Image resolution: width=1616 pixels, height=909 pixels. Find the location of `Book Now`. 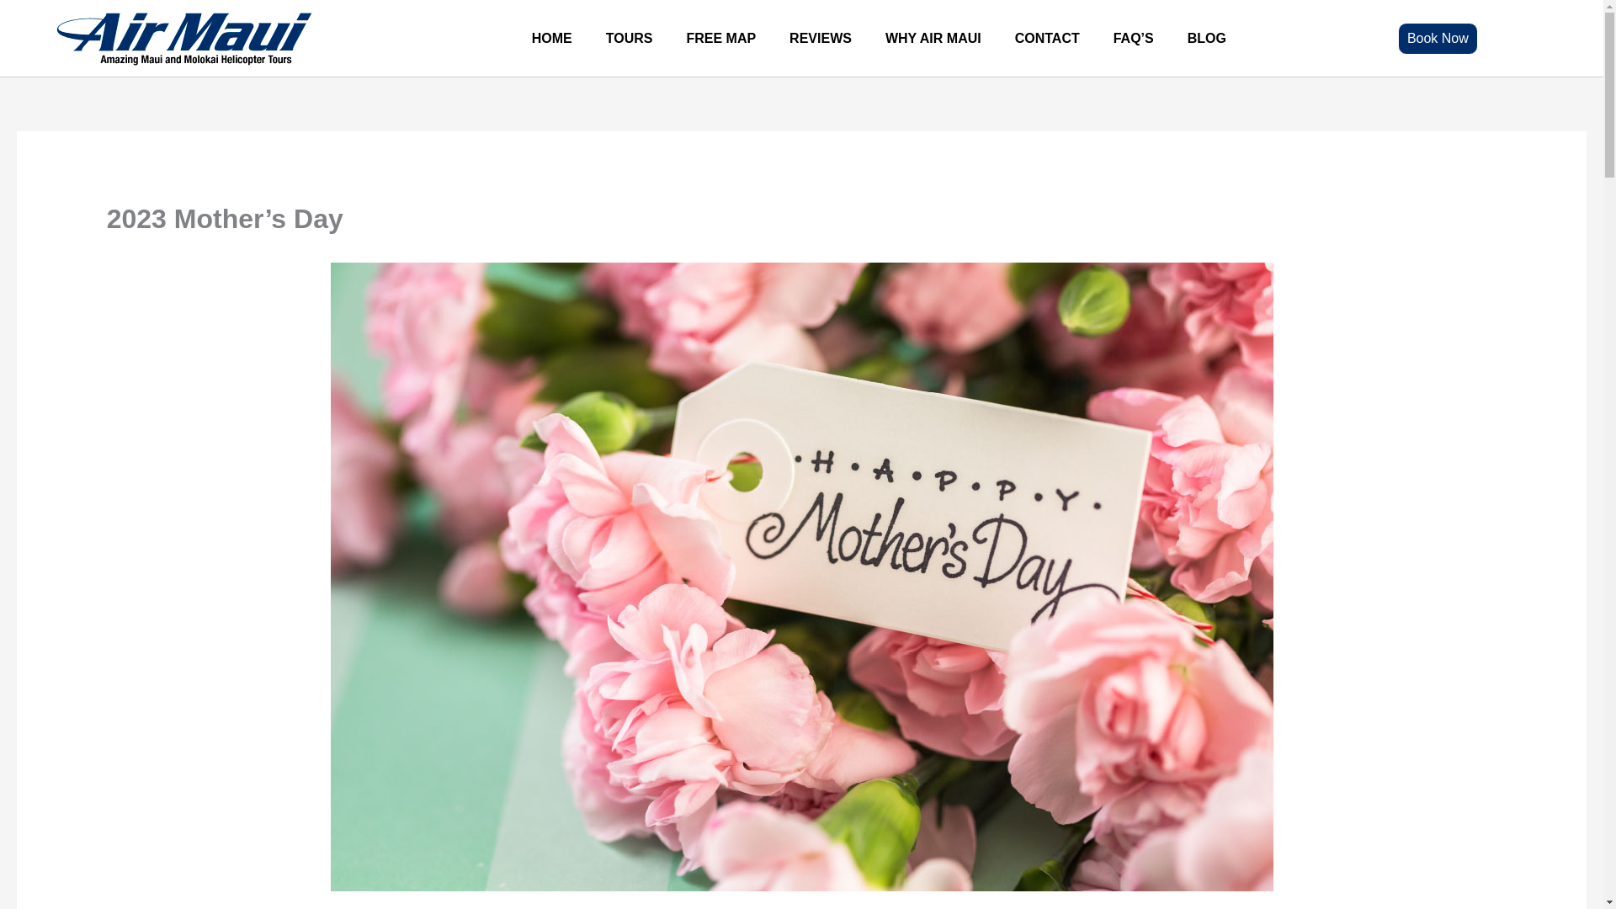

Book Now is located at coordinates (1438, 37).